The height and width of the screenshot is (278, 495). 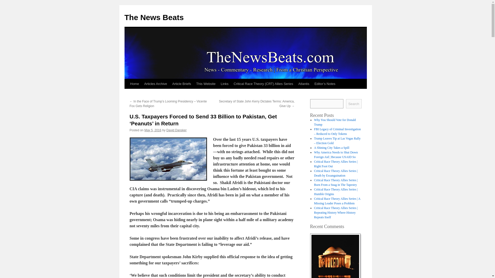 I want to click on Atlantis, so click(x=304, y=84).